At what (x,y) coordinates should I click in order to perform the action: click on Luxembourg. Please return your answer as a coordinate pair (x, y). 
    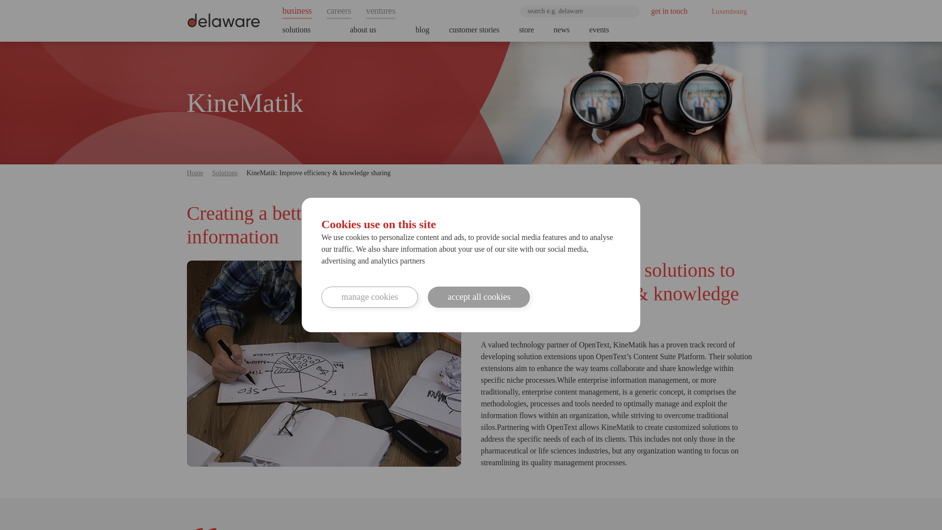
    Looking at the image, I should click on (726, 11).